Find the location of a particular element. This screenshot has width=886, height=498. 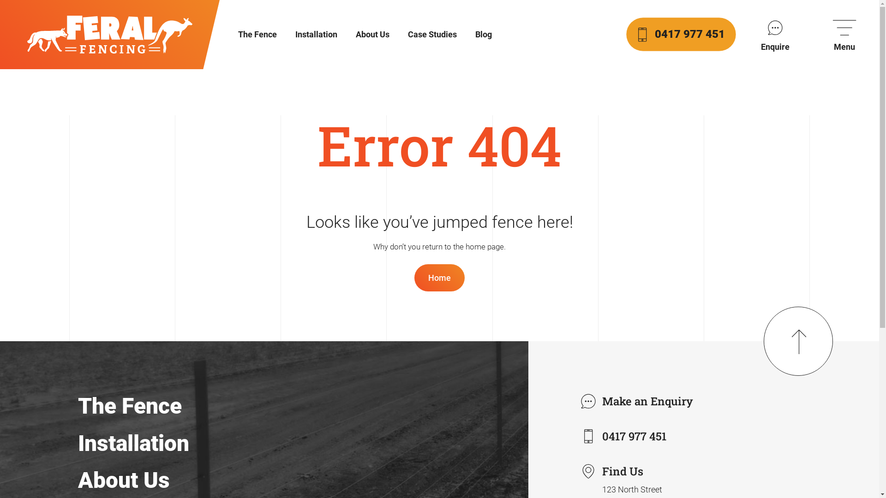

Enquire is located at coordinates (775, 35).